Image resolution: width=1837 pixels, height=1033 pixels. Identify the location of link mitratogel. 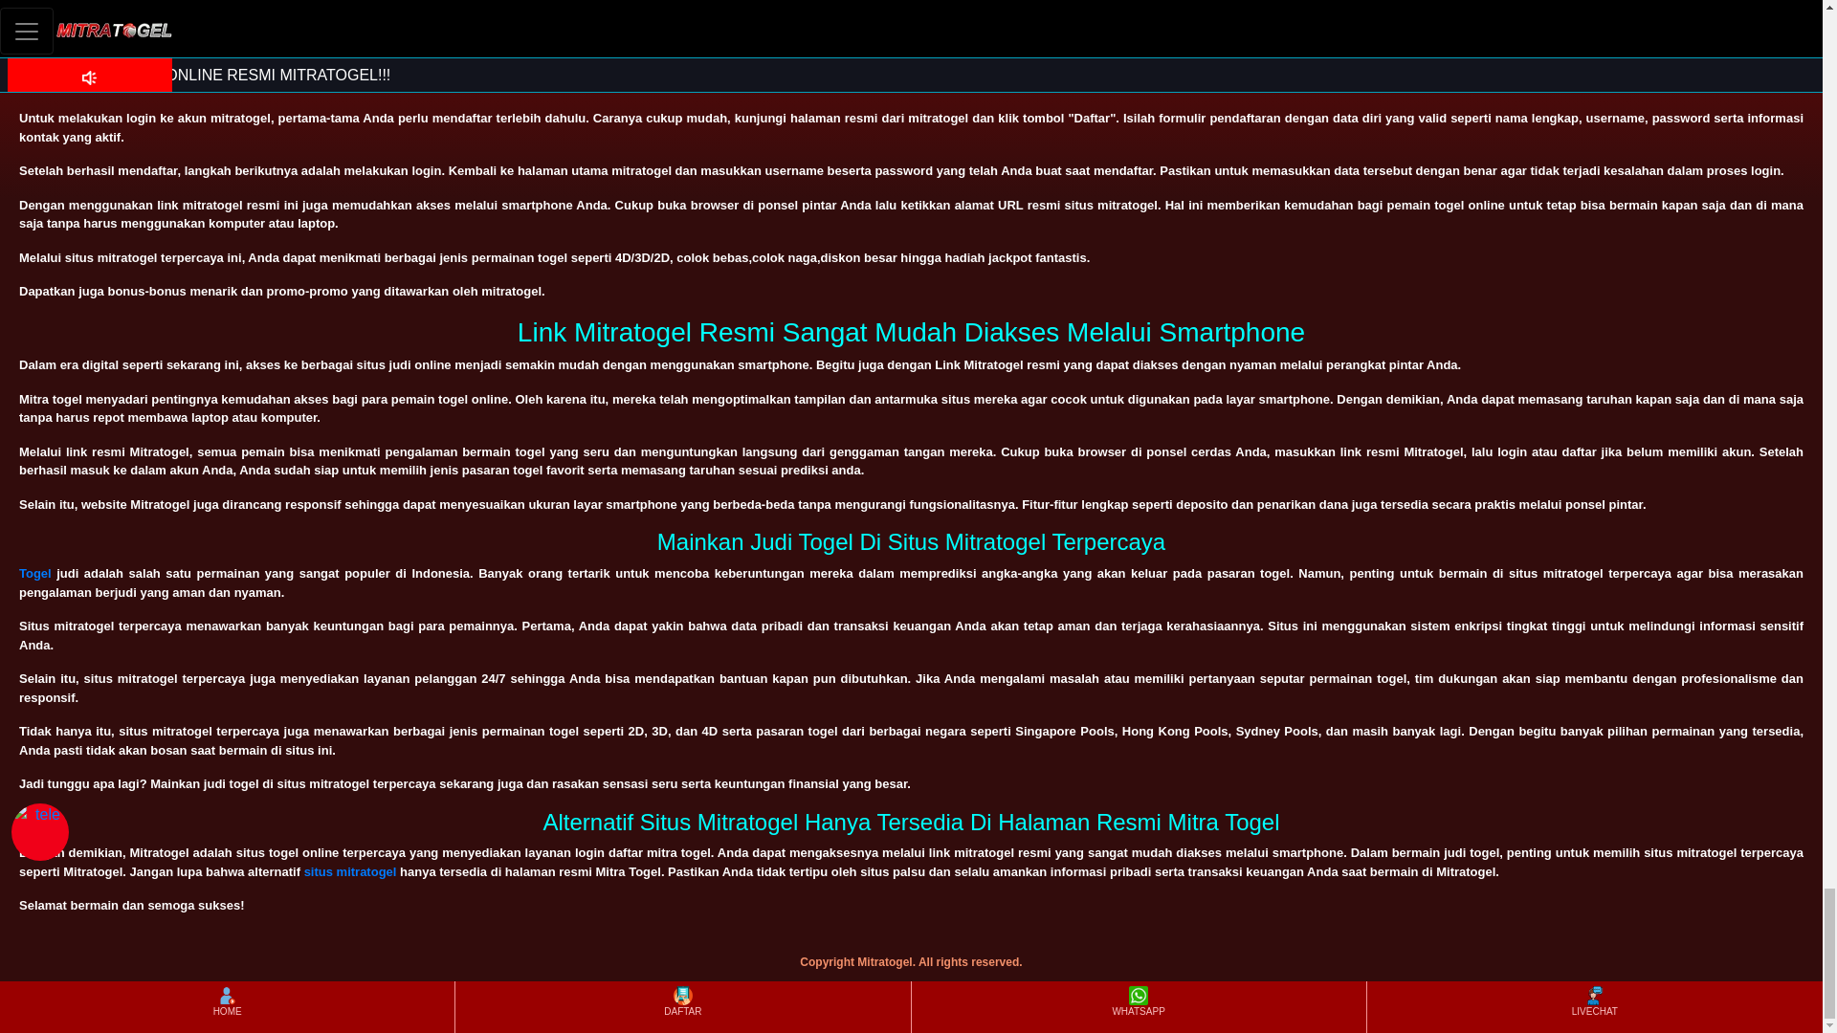
(908, 84).